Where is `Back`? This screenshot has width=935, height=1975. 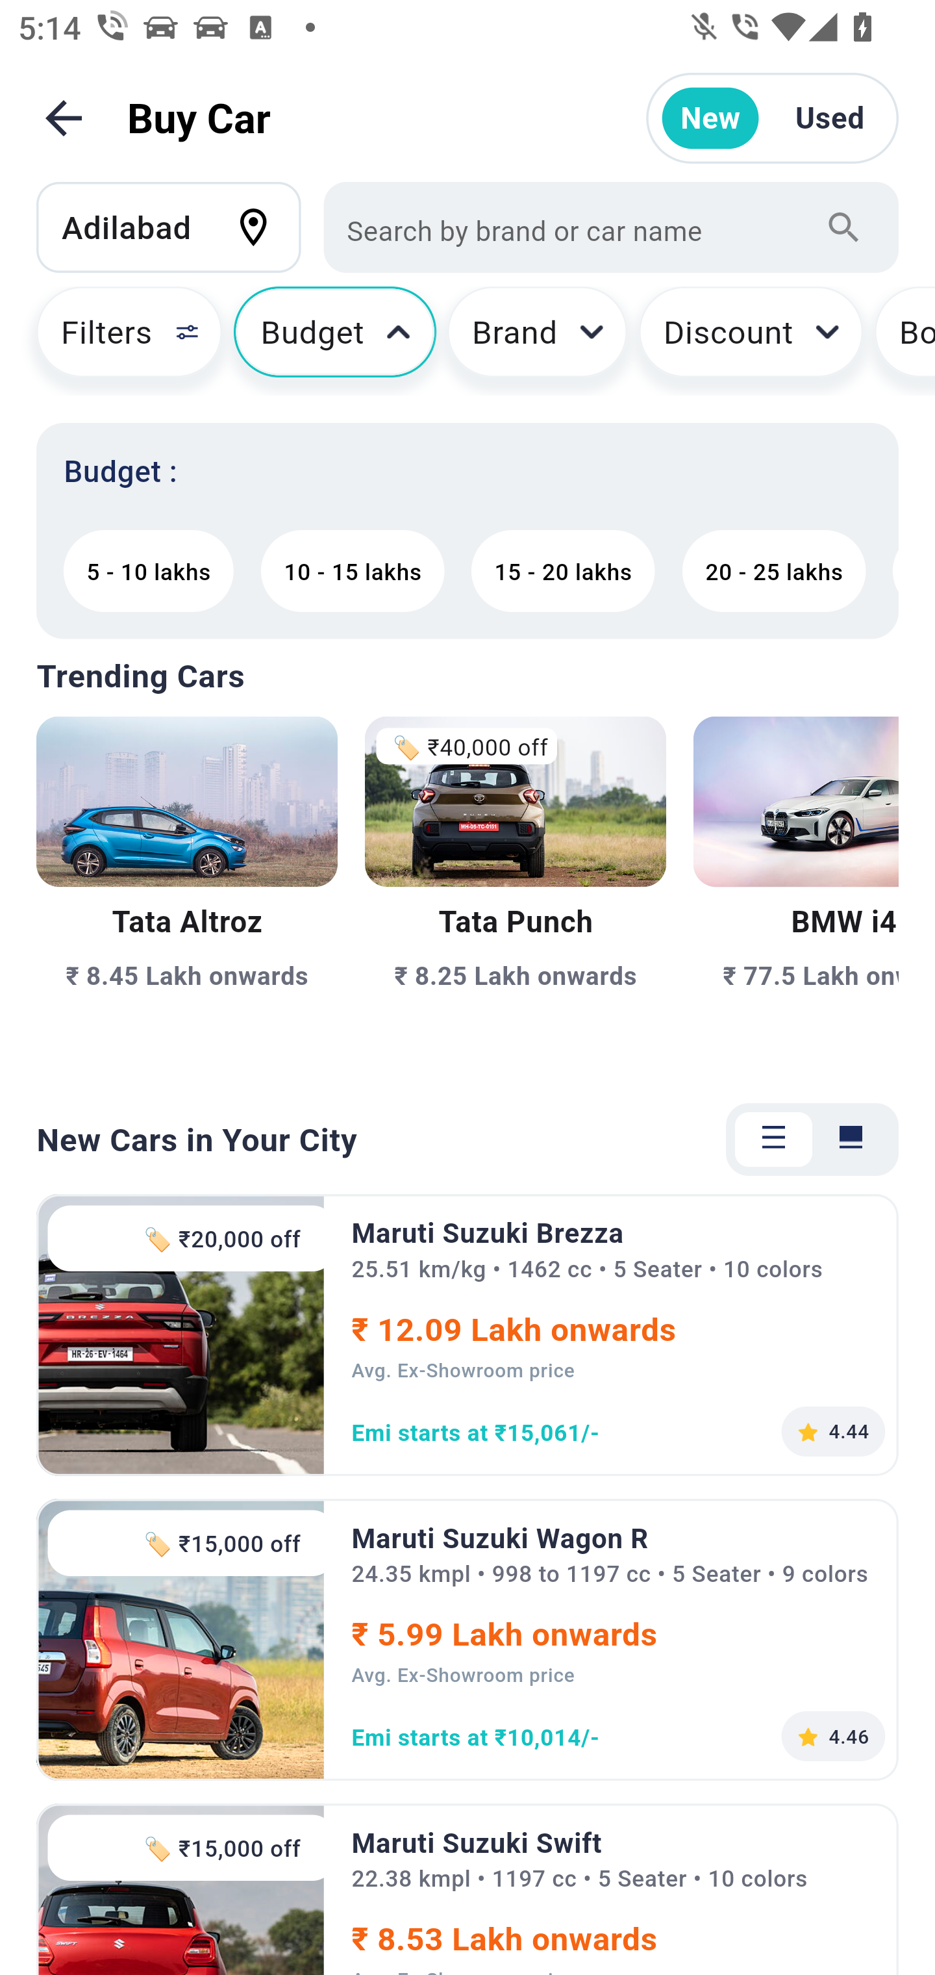
Back is located at coordinates (64, 118).